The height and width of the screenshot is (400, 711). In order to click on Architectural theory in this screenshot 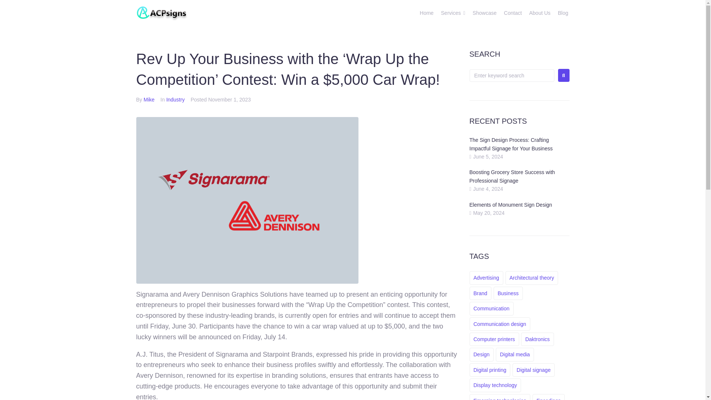, I will do `click(532, 278)`.